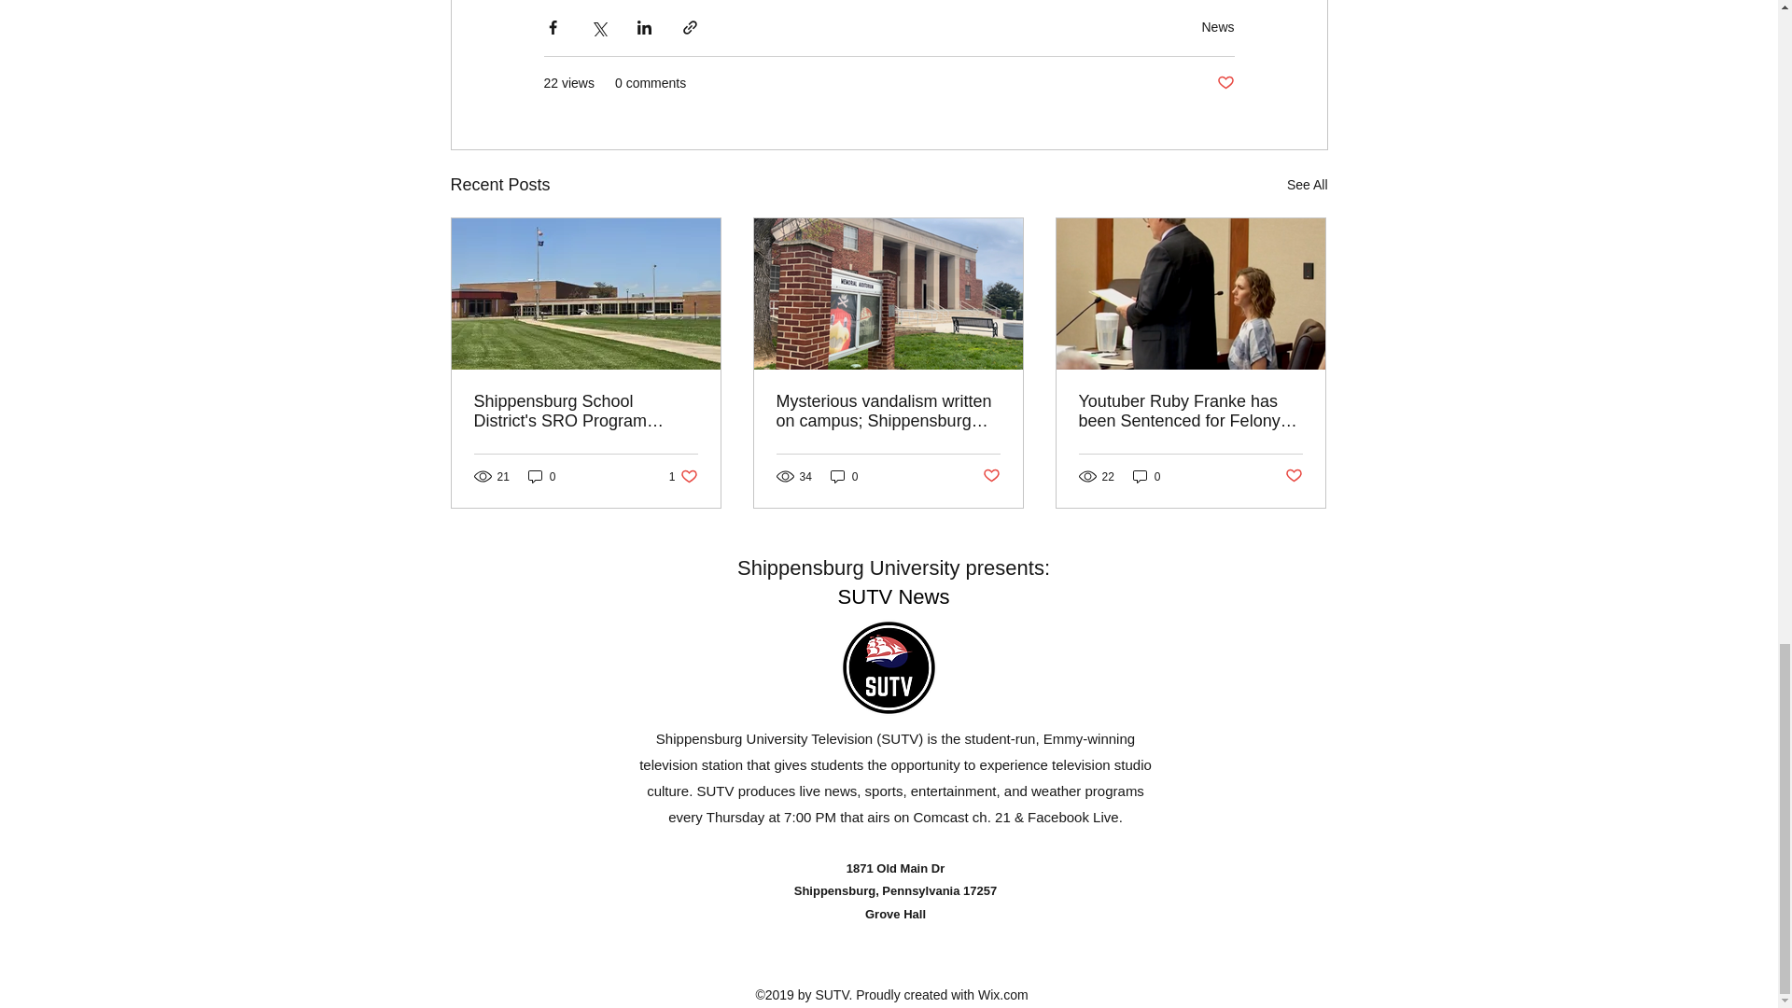 This screenshot has height=1008, width=1792. What do you see at coordinates (1307, 185) in the screenshot?
I see `0` at bounding box center [1307, 185].